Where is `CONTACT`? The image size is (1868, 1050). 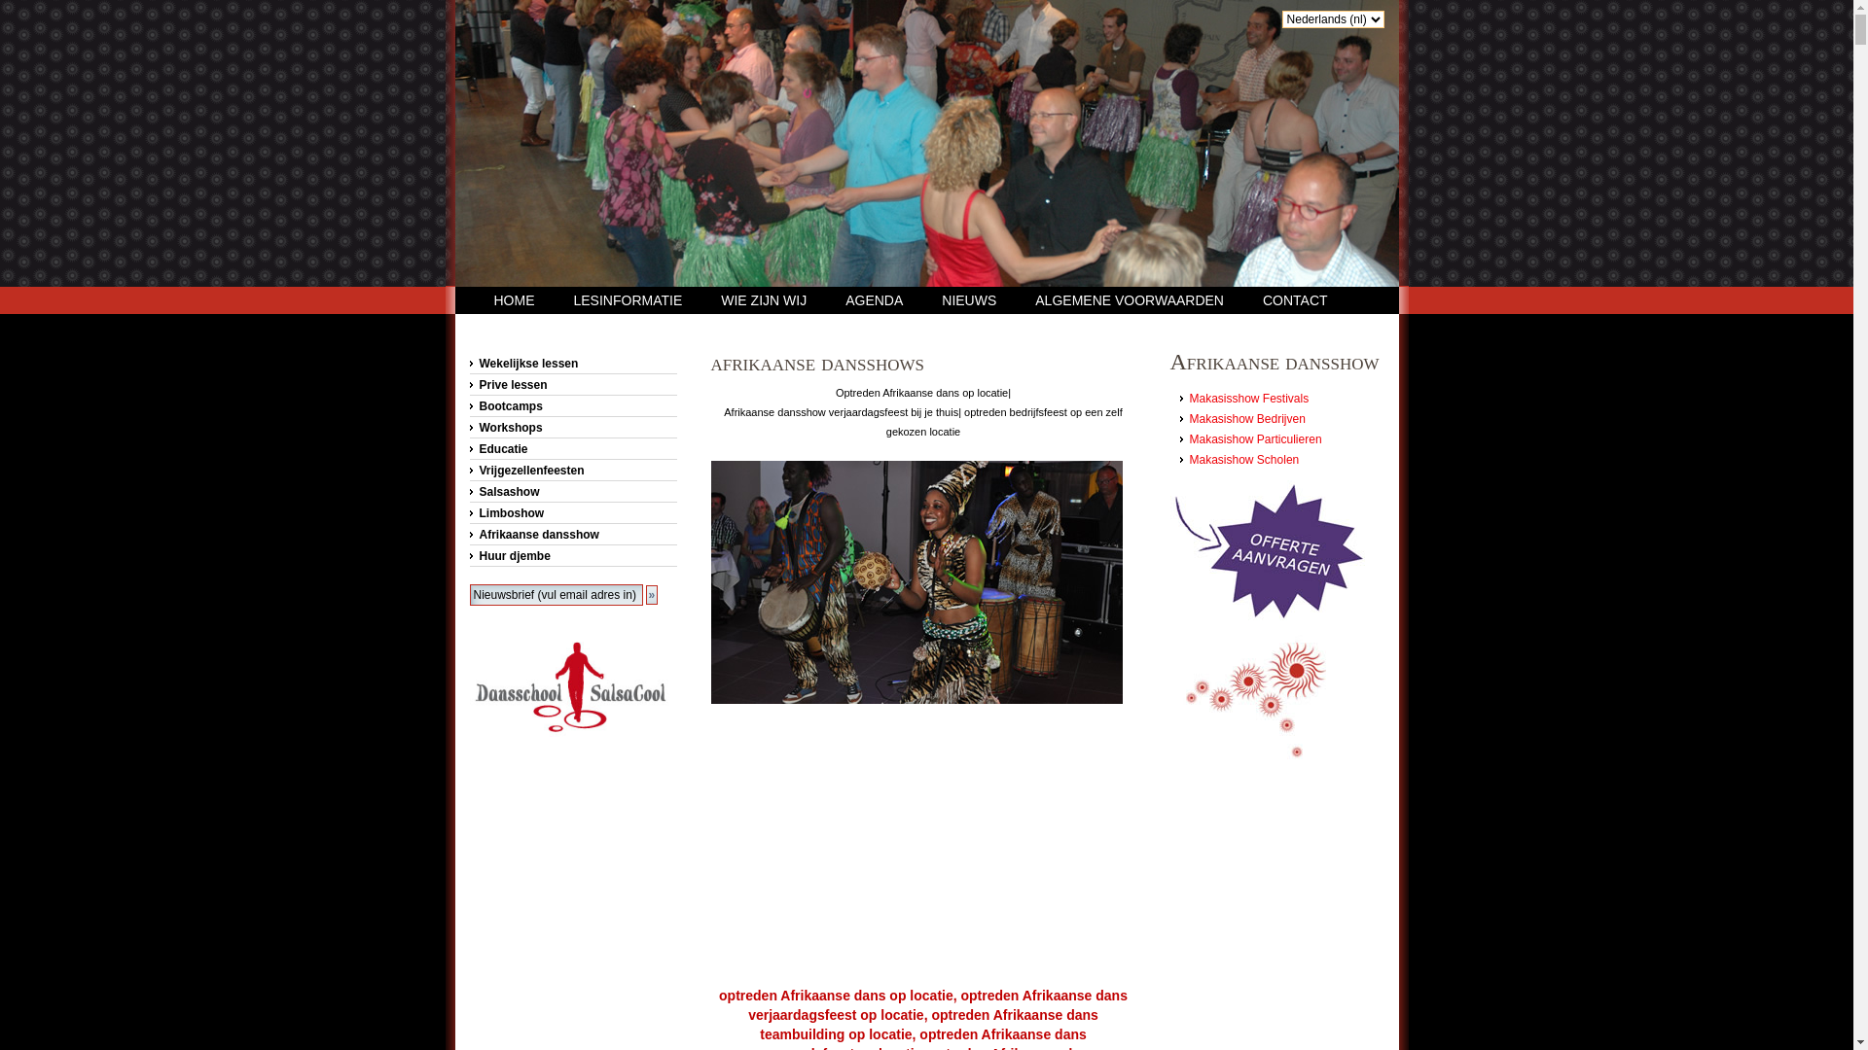 CONTACT is located at coordinates (1296, 300).